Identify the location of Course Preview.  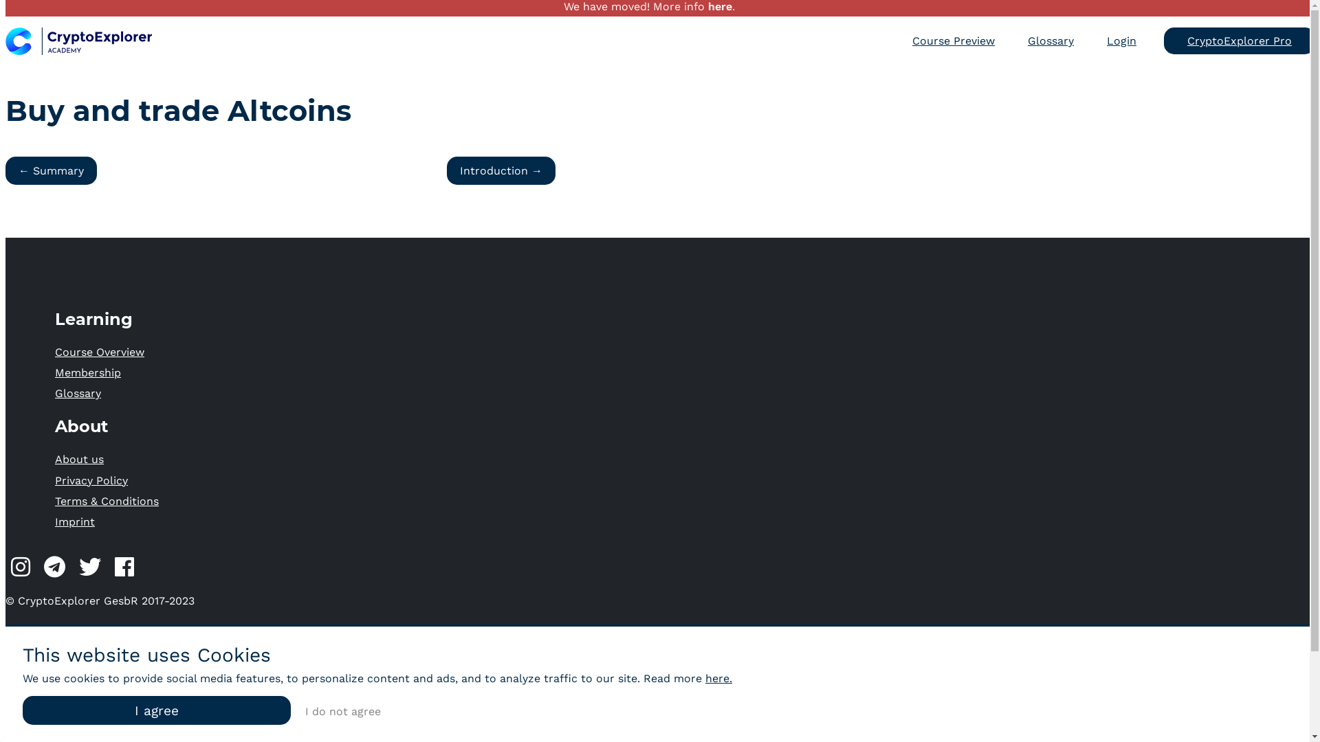
(954, 41).